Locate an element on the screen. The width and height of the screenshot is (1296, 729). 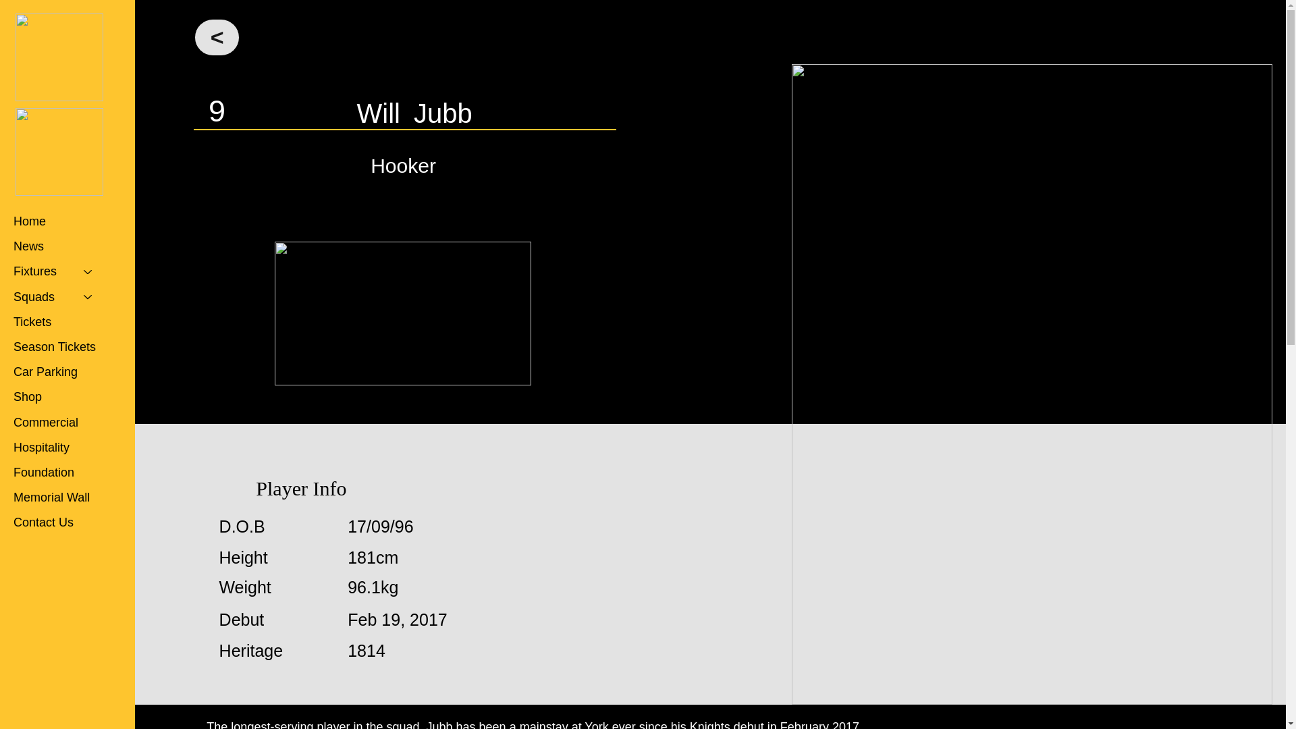
Home is located at coordinates (59, 221).